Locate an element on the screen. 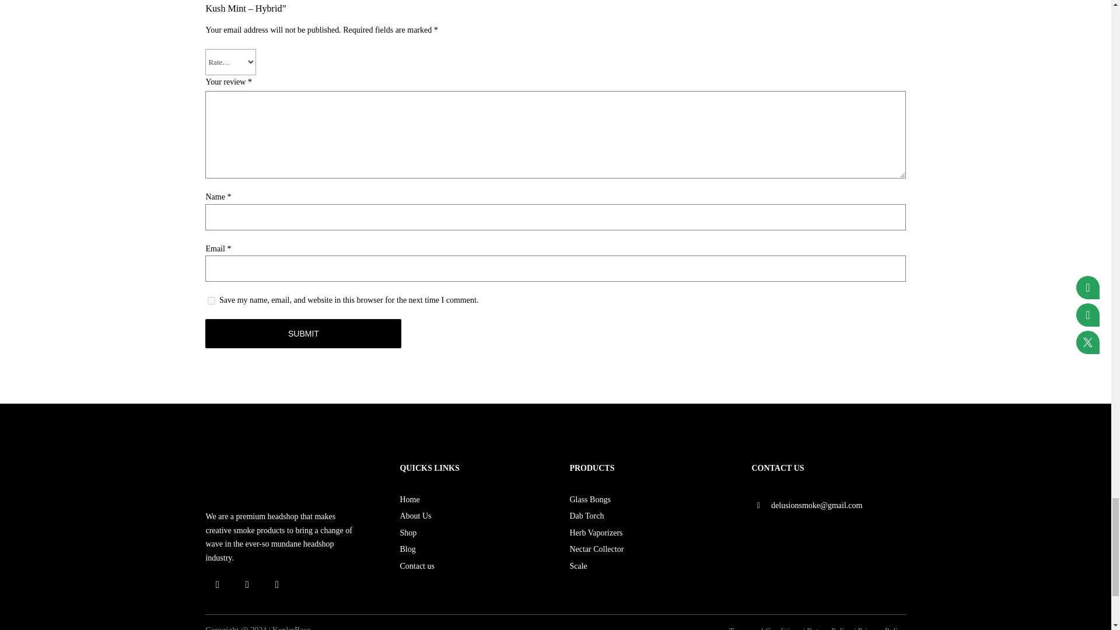 The image size is (1120, 630). Submit is located at coordinates (303, 334).